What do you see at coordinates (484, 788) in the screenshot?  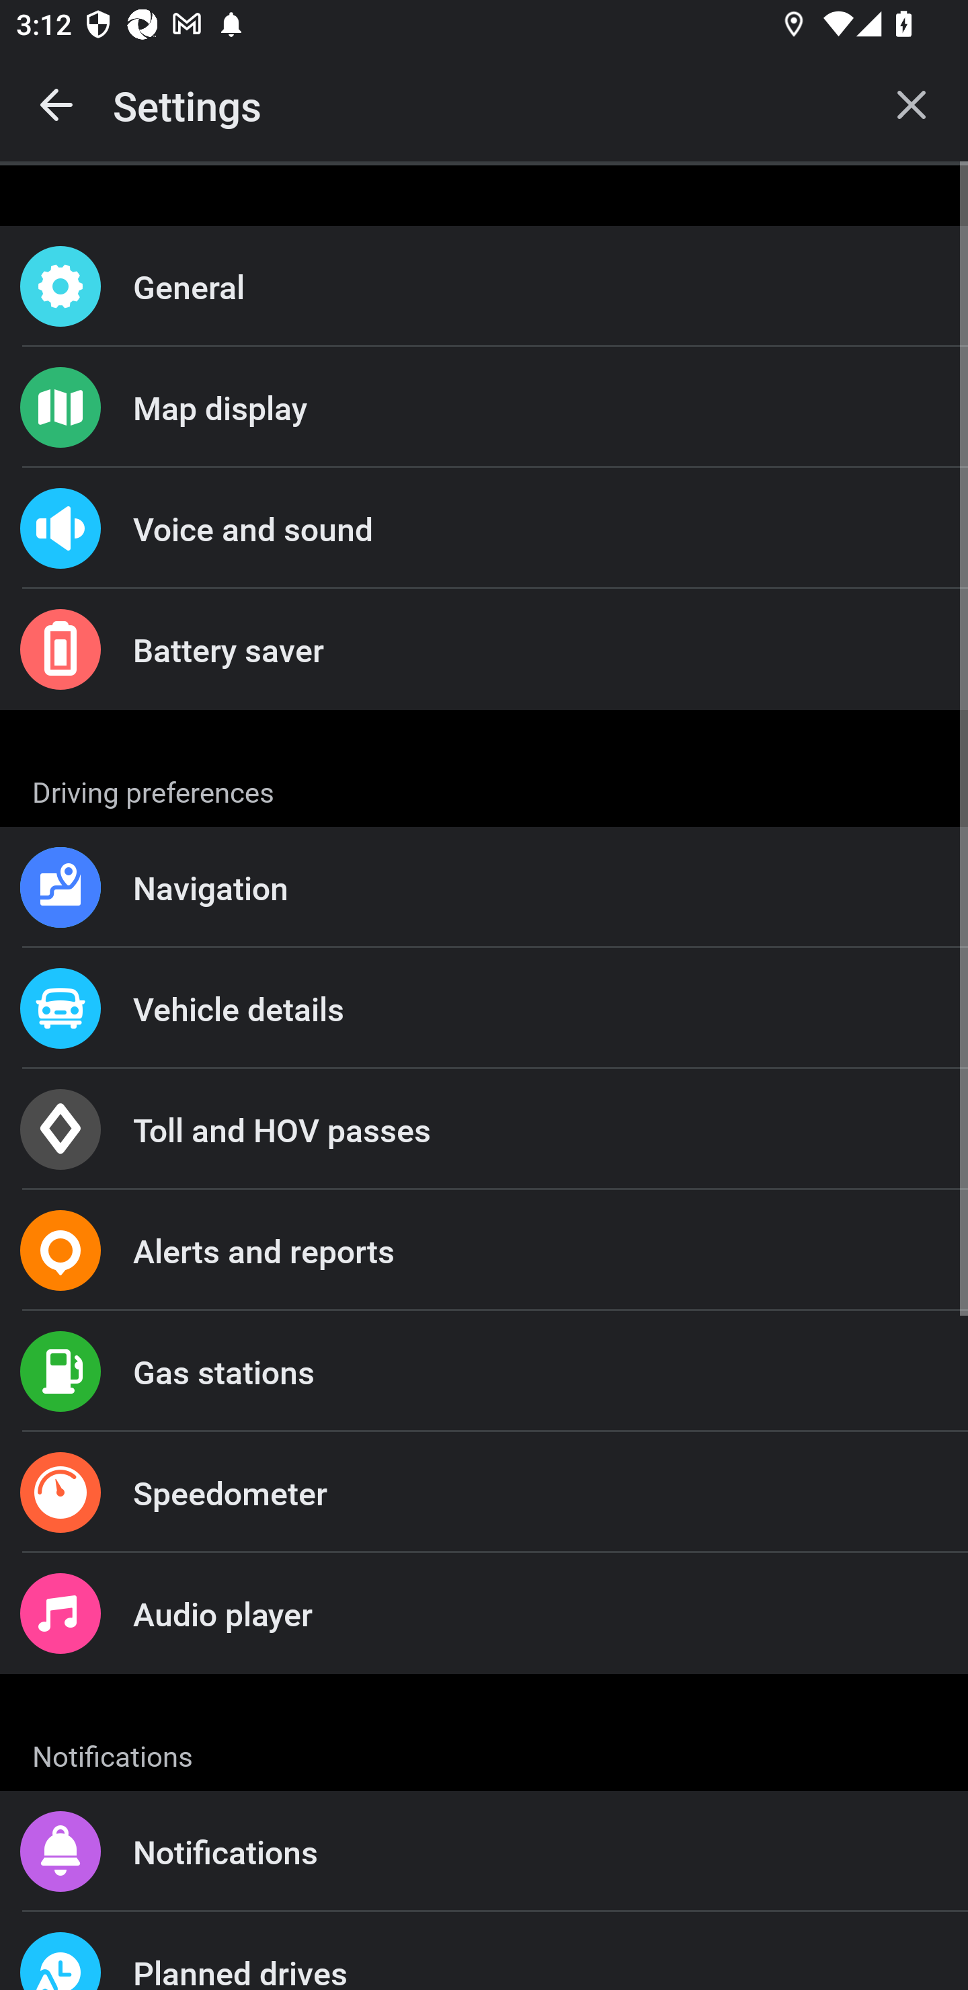 I see `ACTION_CELL_ICON Settings ACTION_CELL_TEXT` at bounding box center [484, 788].